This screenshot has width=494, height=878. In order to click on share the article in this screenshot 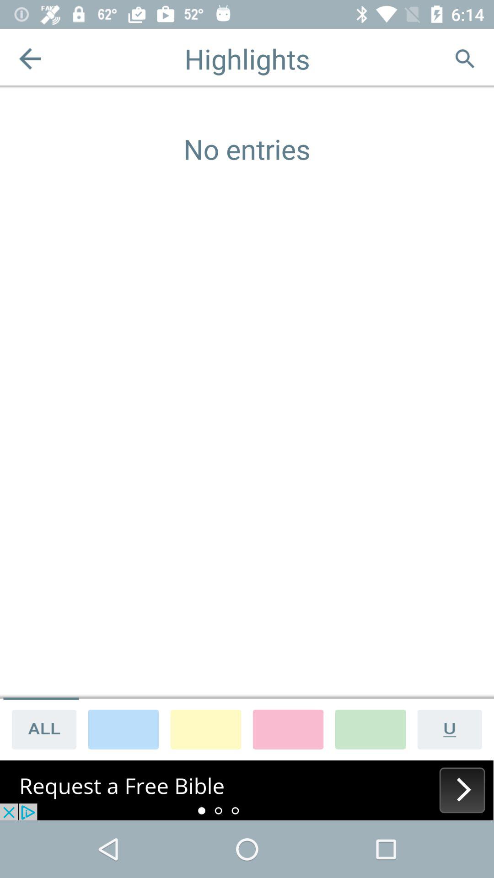, I will do `click(41, 729)`.